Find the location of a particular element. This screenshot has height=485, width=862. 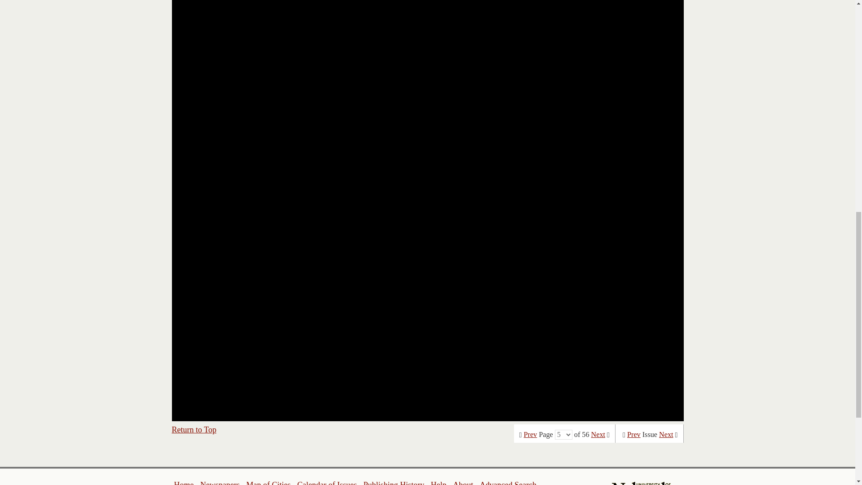

Prev is located at coordinates (531, 435).